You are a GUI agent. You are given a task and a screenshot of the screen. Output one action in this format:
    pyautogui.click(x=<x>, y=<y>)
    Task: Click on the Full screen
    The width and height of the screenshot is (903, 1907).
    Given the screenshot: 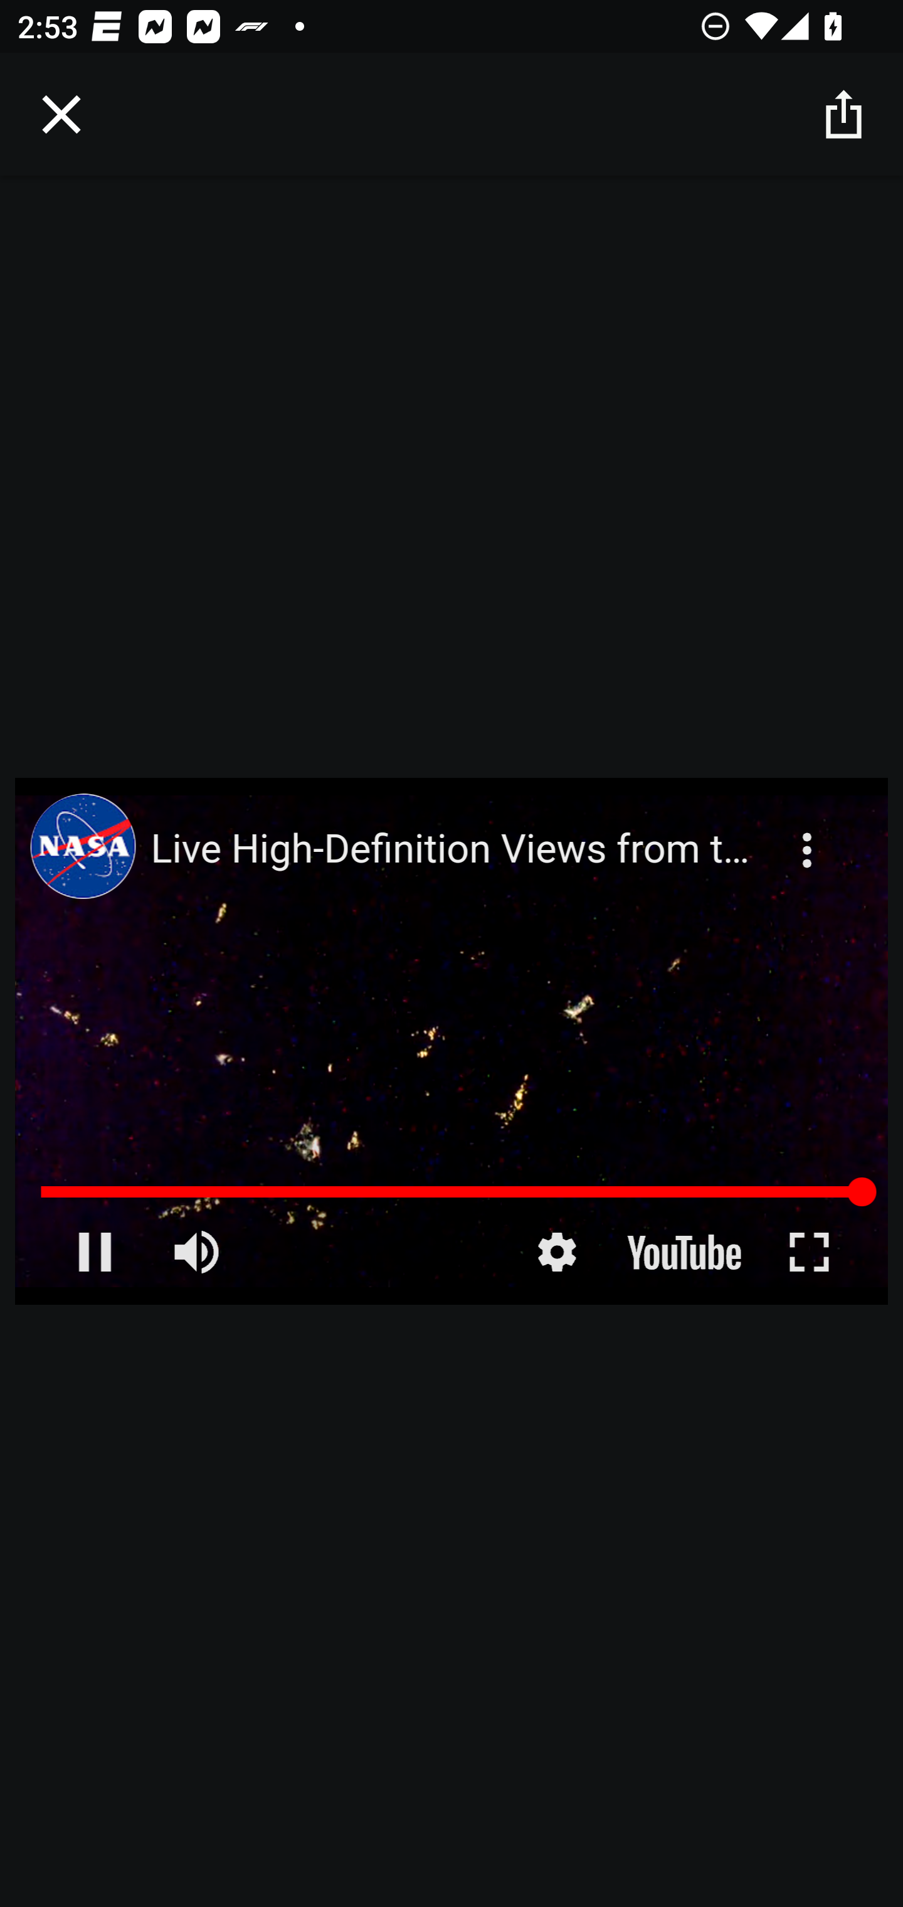 What is the action you would take?
    pyautogui.click(x=810, y=1253)
    